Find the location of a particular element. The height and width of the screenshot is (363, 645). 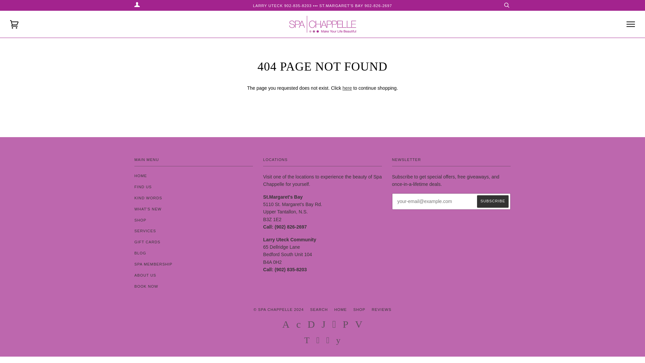

Spa Chappelle on Twitter is located at coordinates (306, 341).